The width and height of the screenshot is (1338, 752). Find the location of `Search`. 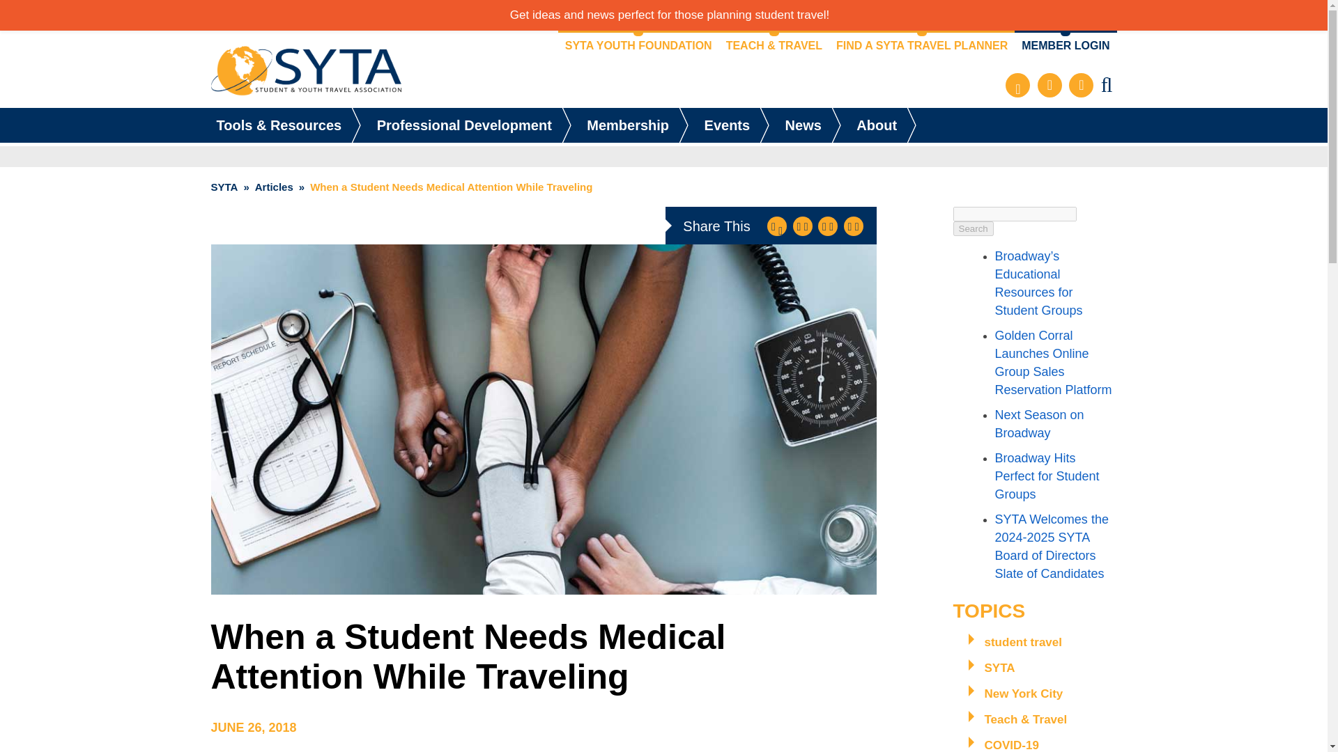

Search is located at coordinates (973, 228).